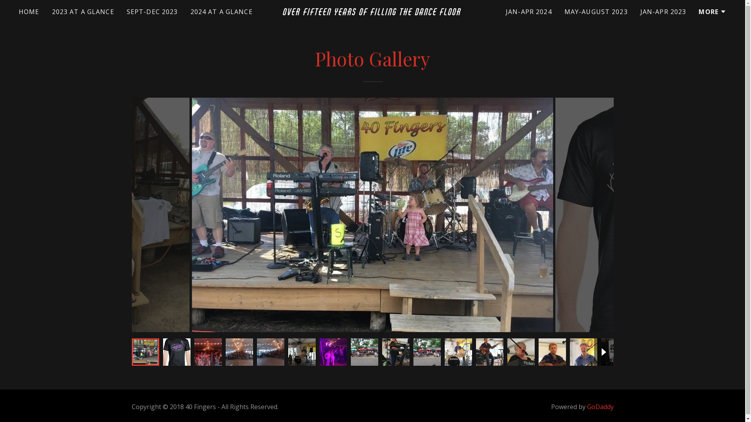  Describe the element at coordinates (596, 12) in the screenshot. I see `MAY-AUGUST 2023` at that location.